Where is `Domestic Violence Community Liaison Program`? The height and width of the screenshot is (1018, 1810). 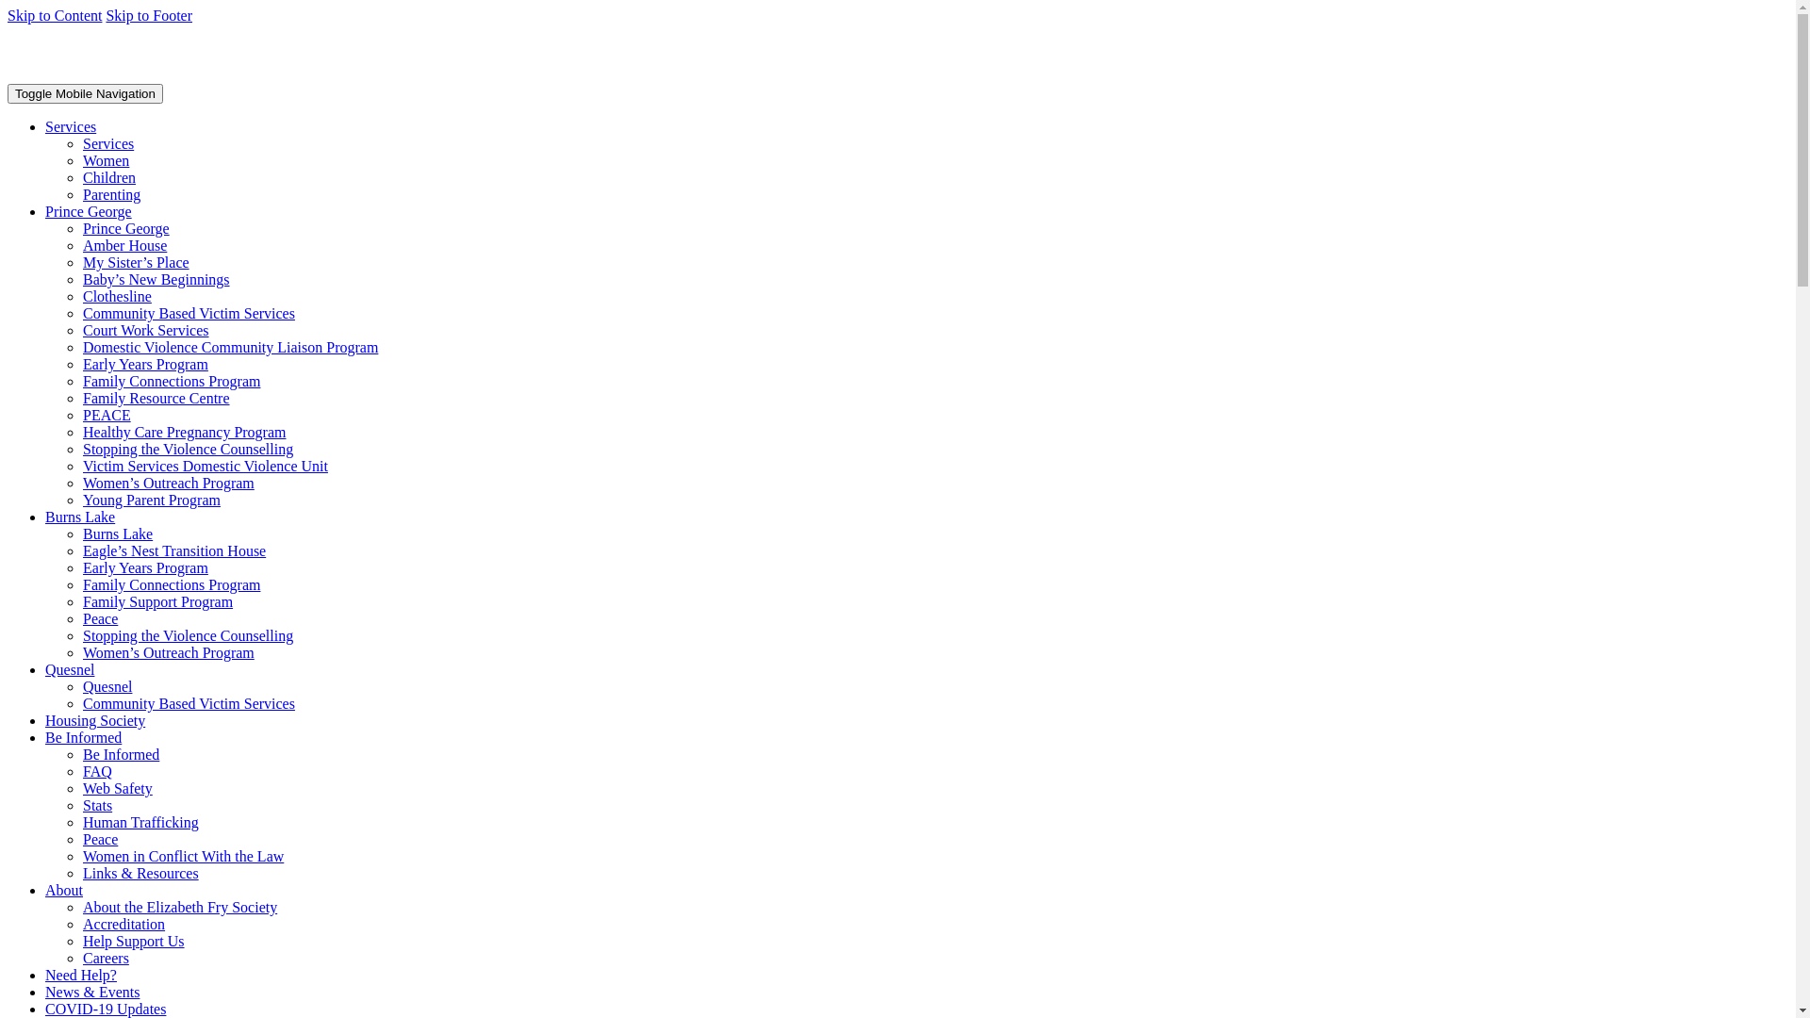
Domestic Violence Community Liaison Program is located at coordinates (230, 347).